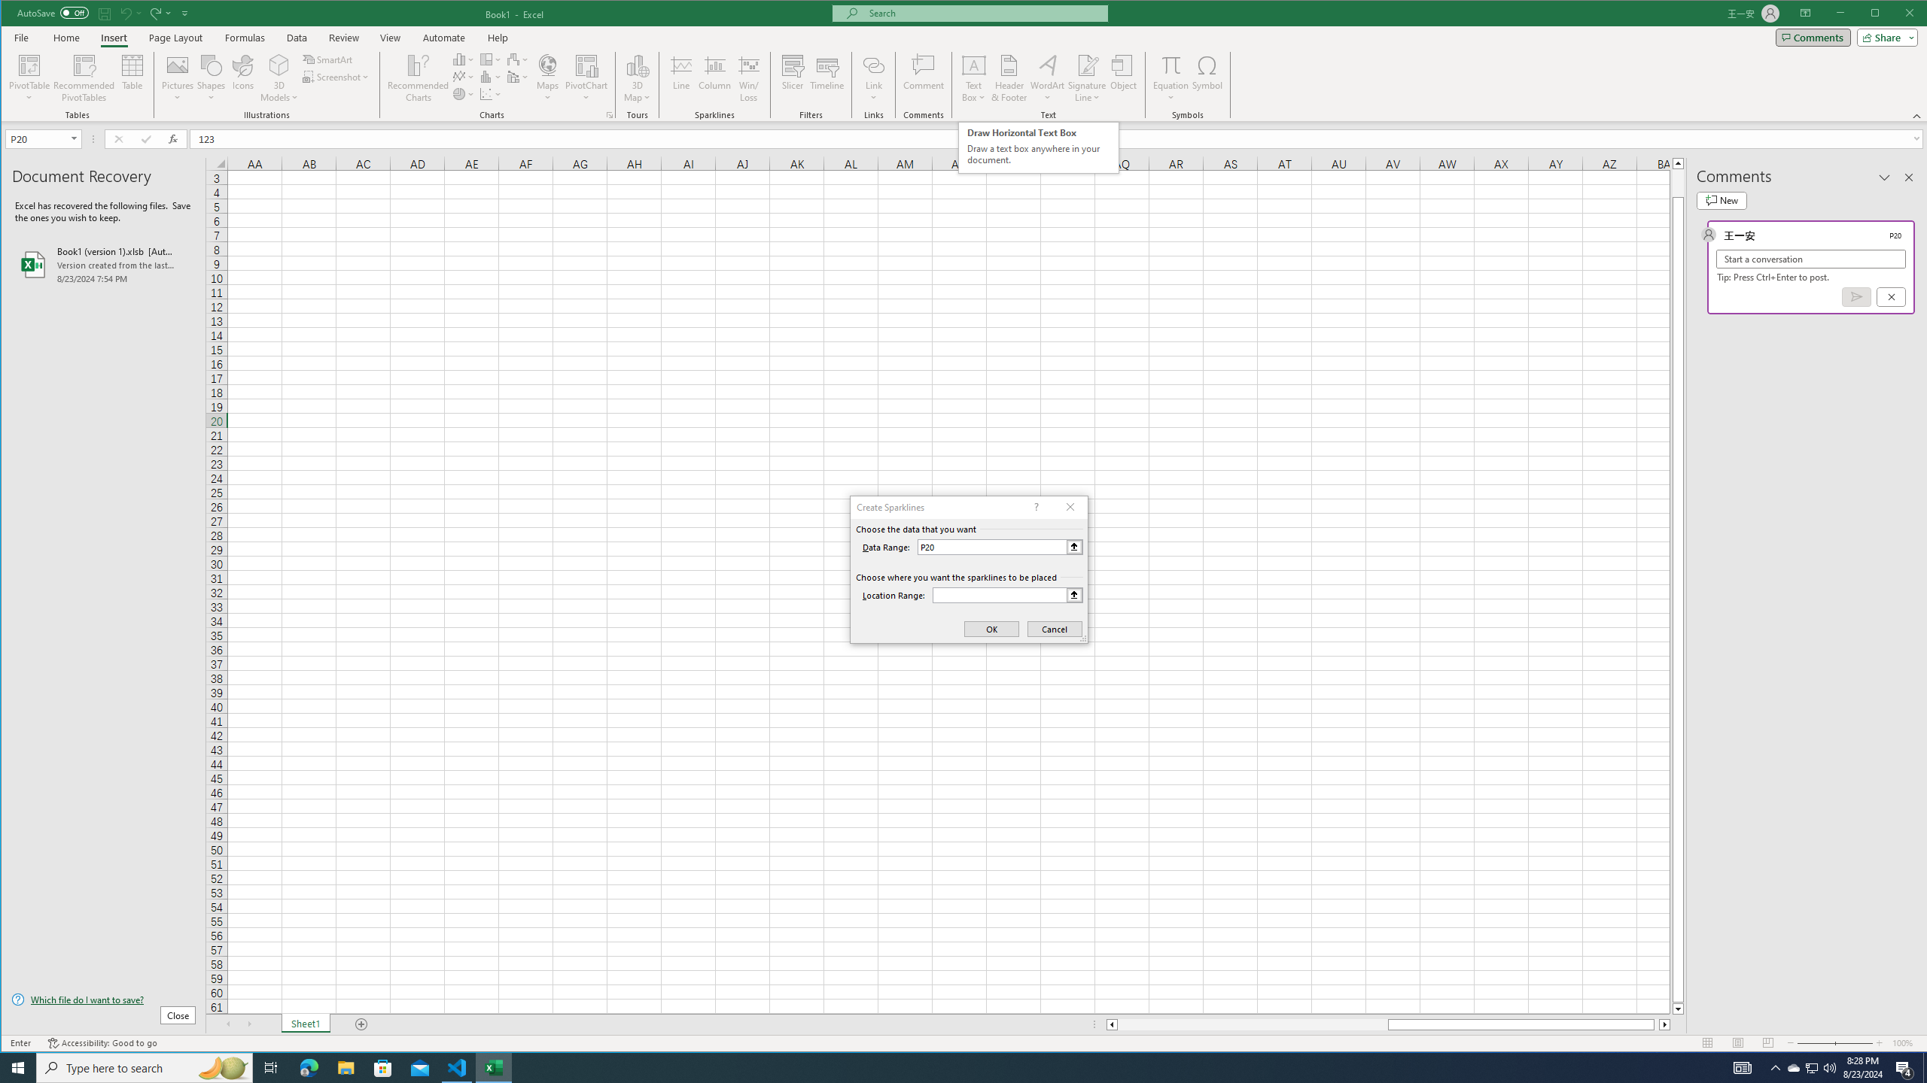 Image resolution: width=1927 pixels, height=1083 pixels. What do you see at coordinates (1884, 177) in the screenshot?
I see `Task Pane Options` at bounding box center [1884, 177].